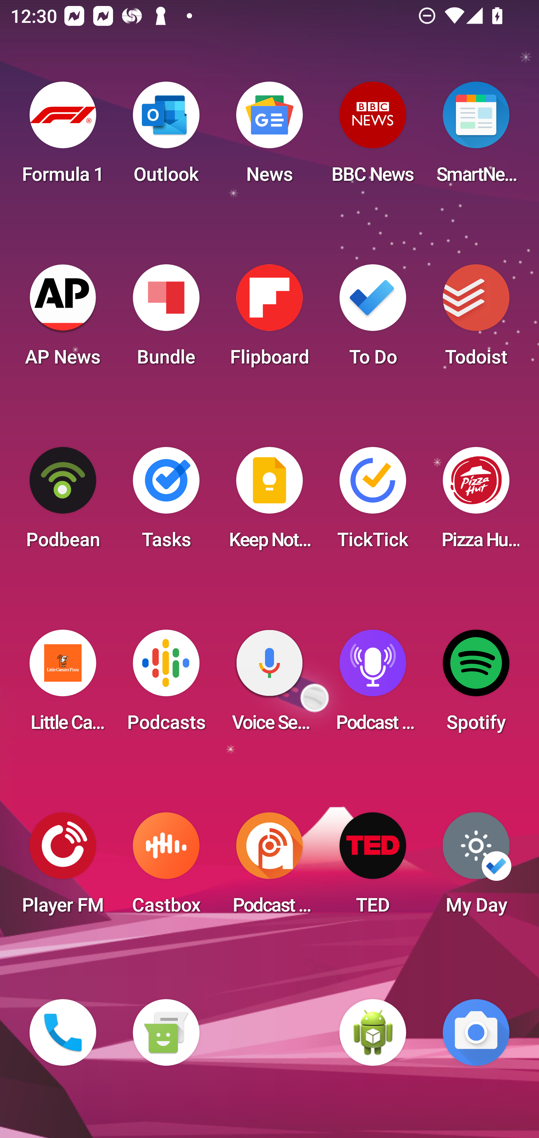 The width and height of the screenshot is (539, 1138). What do you see at coordinates (166, 502) in the screenshot?
I see `Tasks` at bounding box center [166, 502].